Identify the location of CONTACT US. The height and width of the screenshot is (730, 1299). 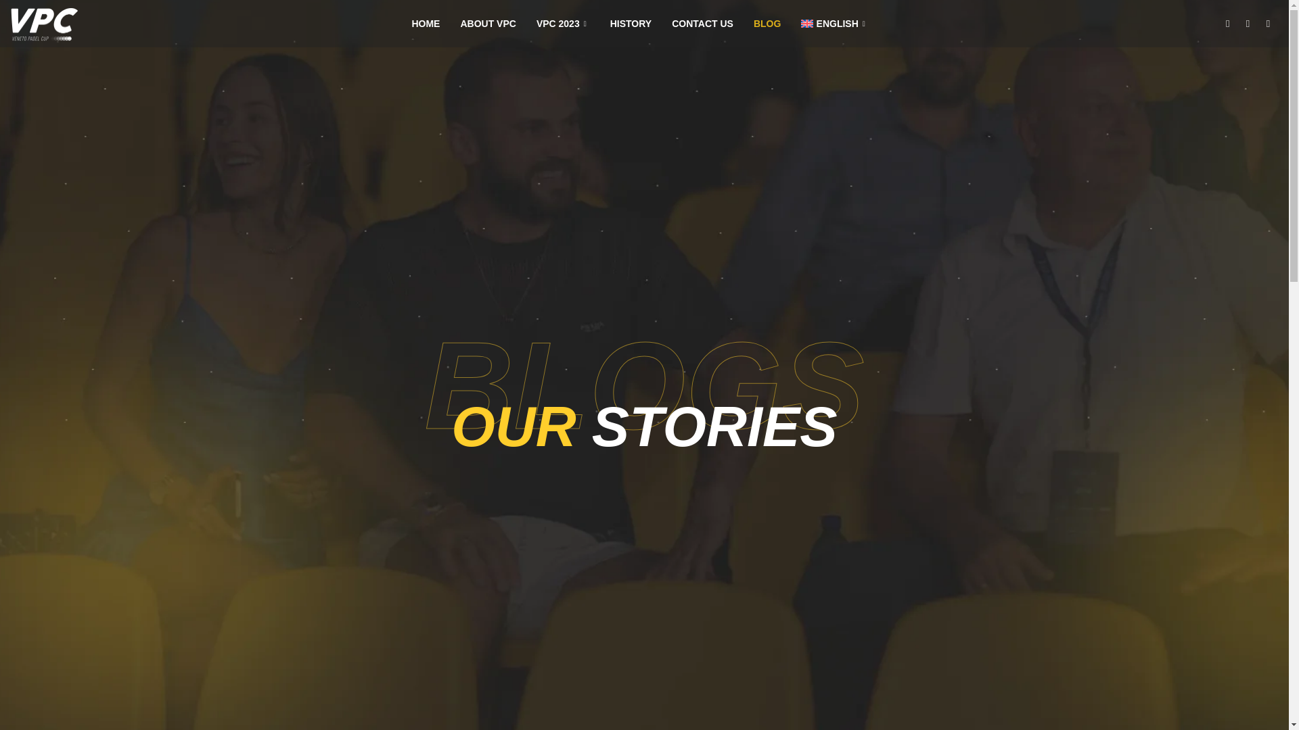
(702, 23).